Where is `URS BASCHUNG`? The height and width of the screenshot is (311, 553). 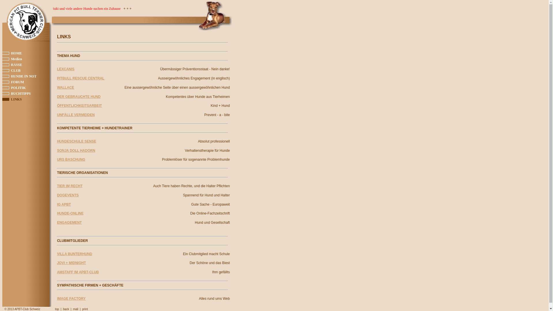
URS BASCHUNG is located at coordinates (71, 160).